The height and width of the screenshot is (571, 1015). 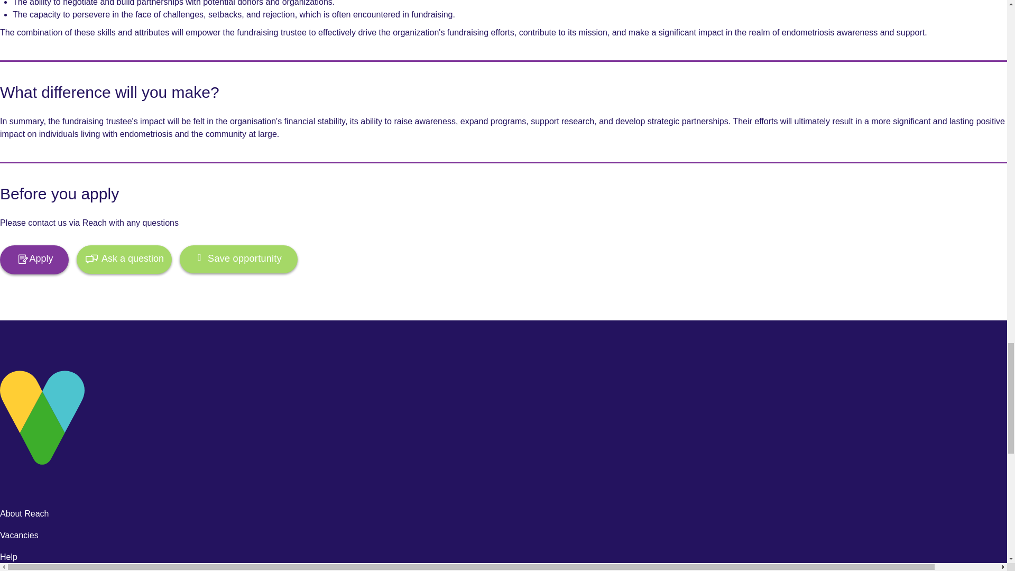 I want to click on Ask a question, so click(x=124, y=260).